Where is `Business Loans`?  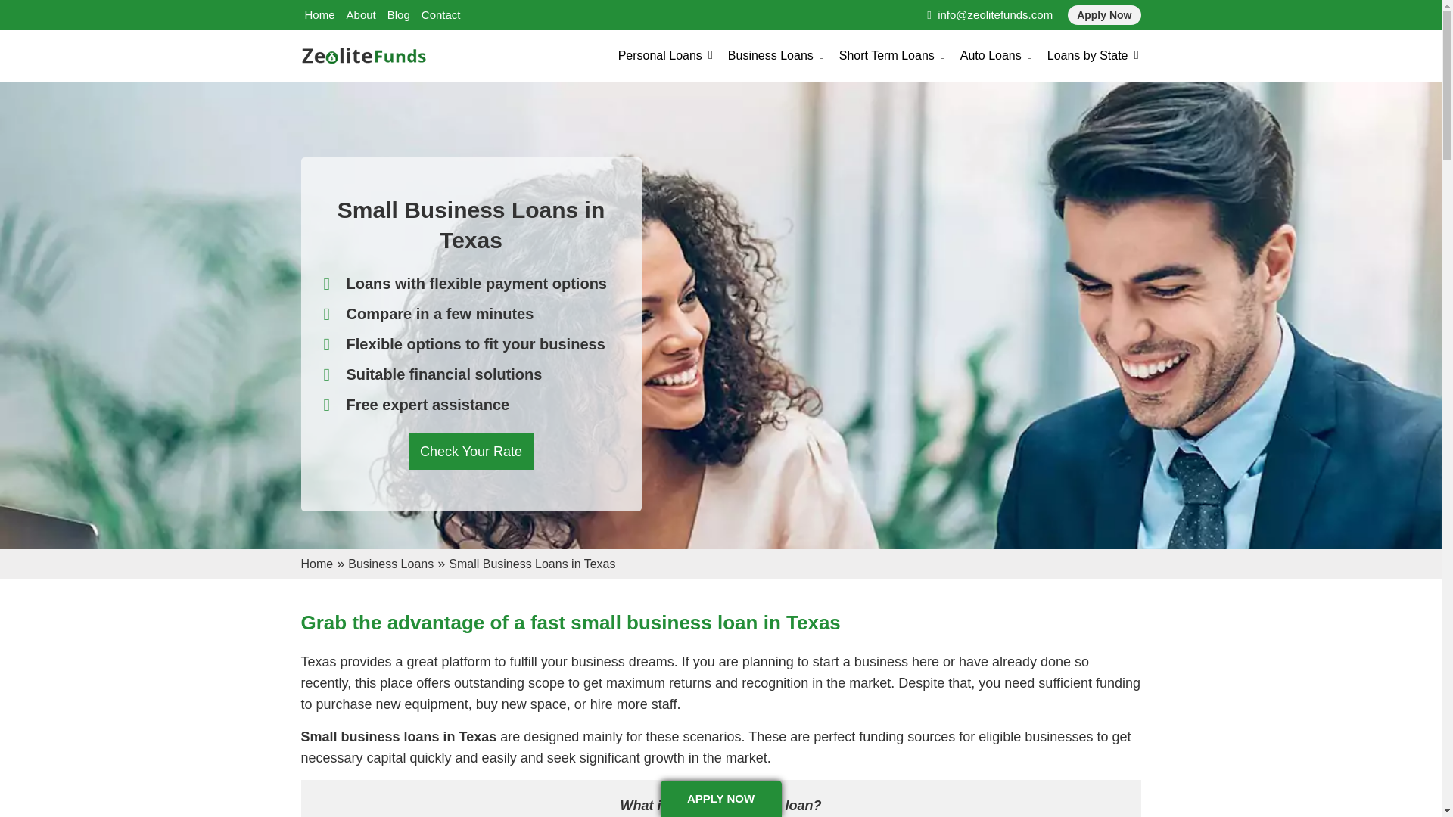 Business Loans is located at coordinates (770, 56).